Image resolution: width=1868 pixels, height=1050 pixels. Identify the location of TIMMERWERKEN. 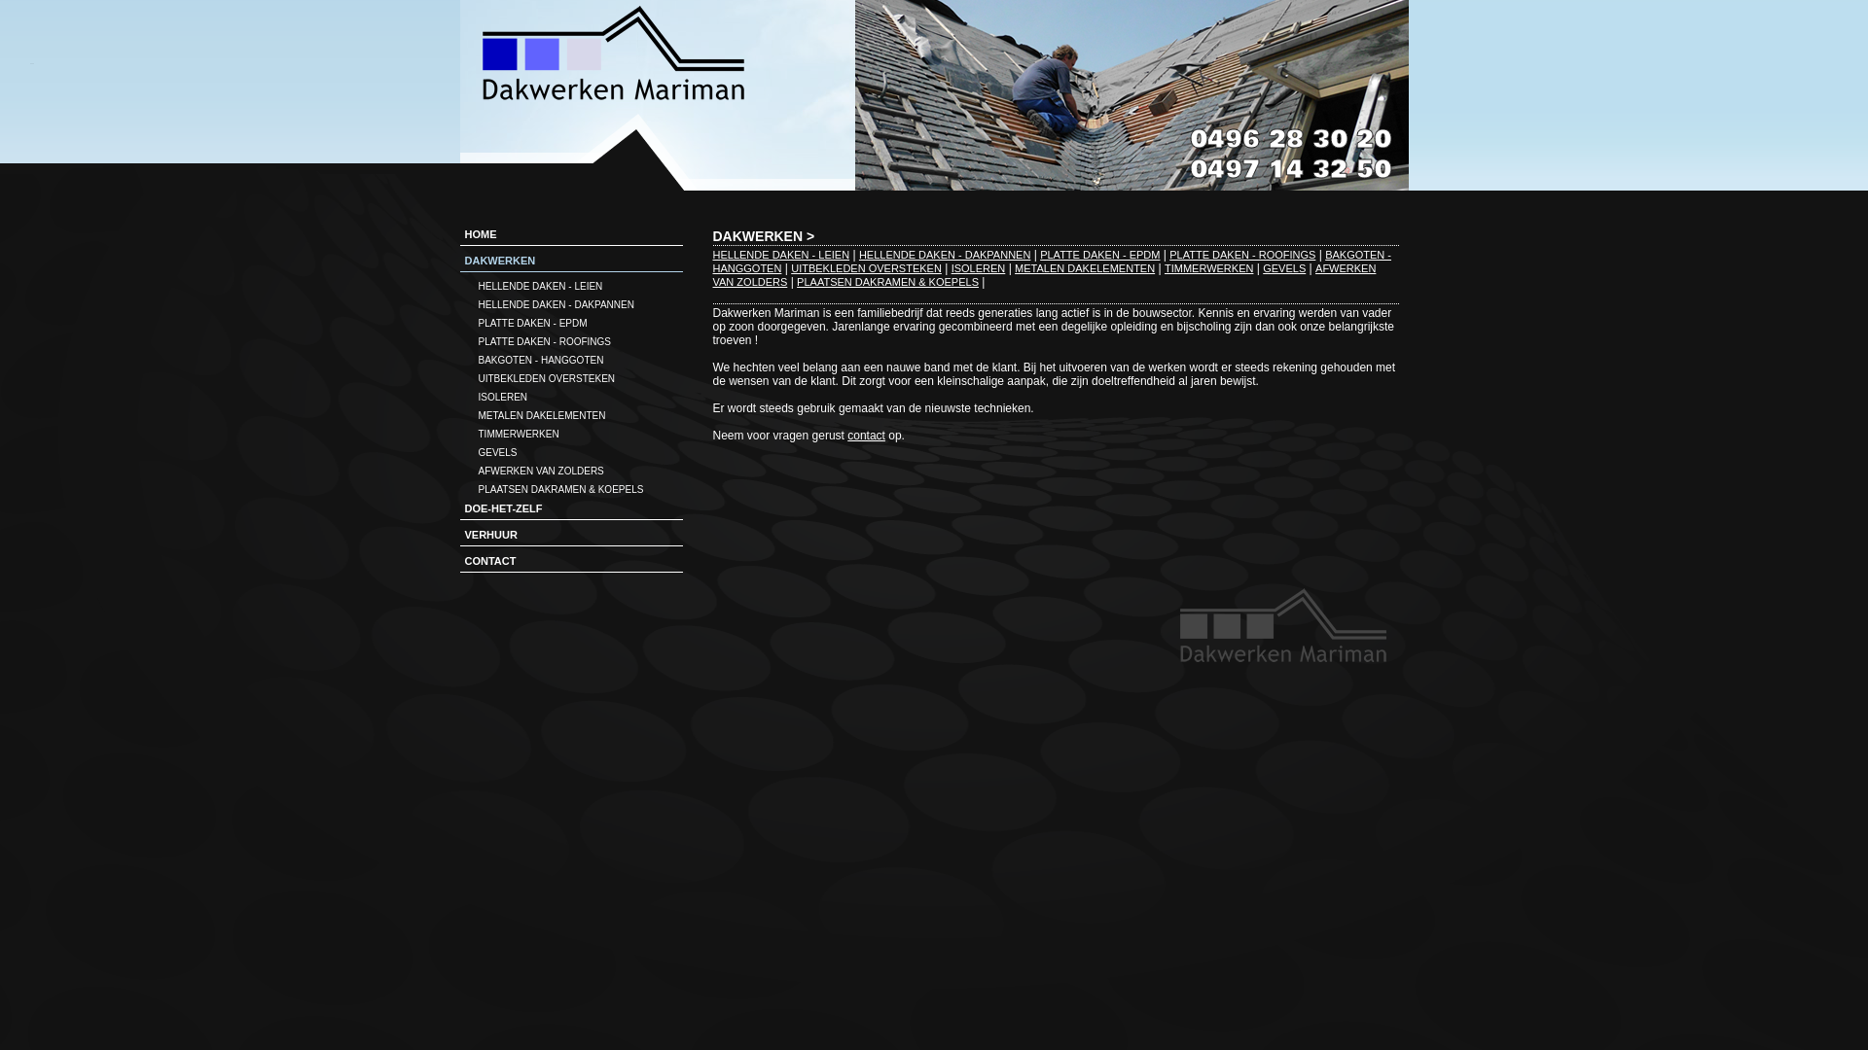
(568, 434).